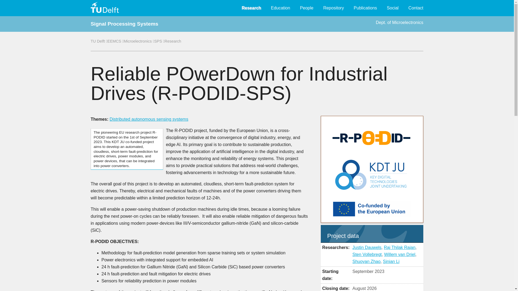 Image resolution: width=518 pixels, height=291 pixels. What do you see at coordinates (173, 41) in the screenshot?
I see `Research Project` at bounding box center [173, 41].